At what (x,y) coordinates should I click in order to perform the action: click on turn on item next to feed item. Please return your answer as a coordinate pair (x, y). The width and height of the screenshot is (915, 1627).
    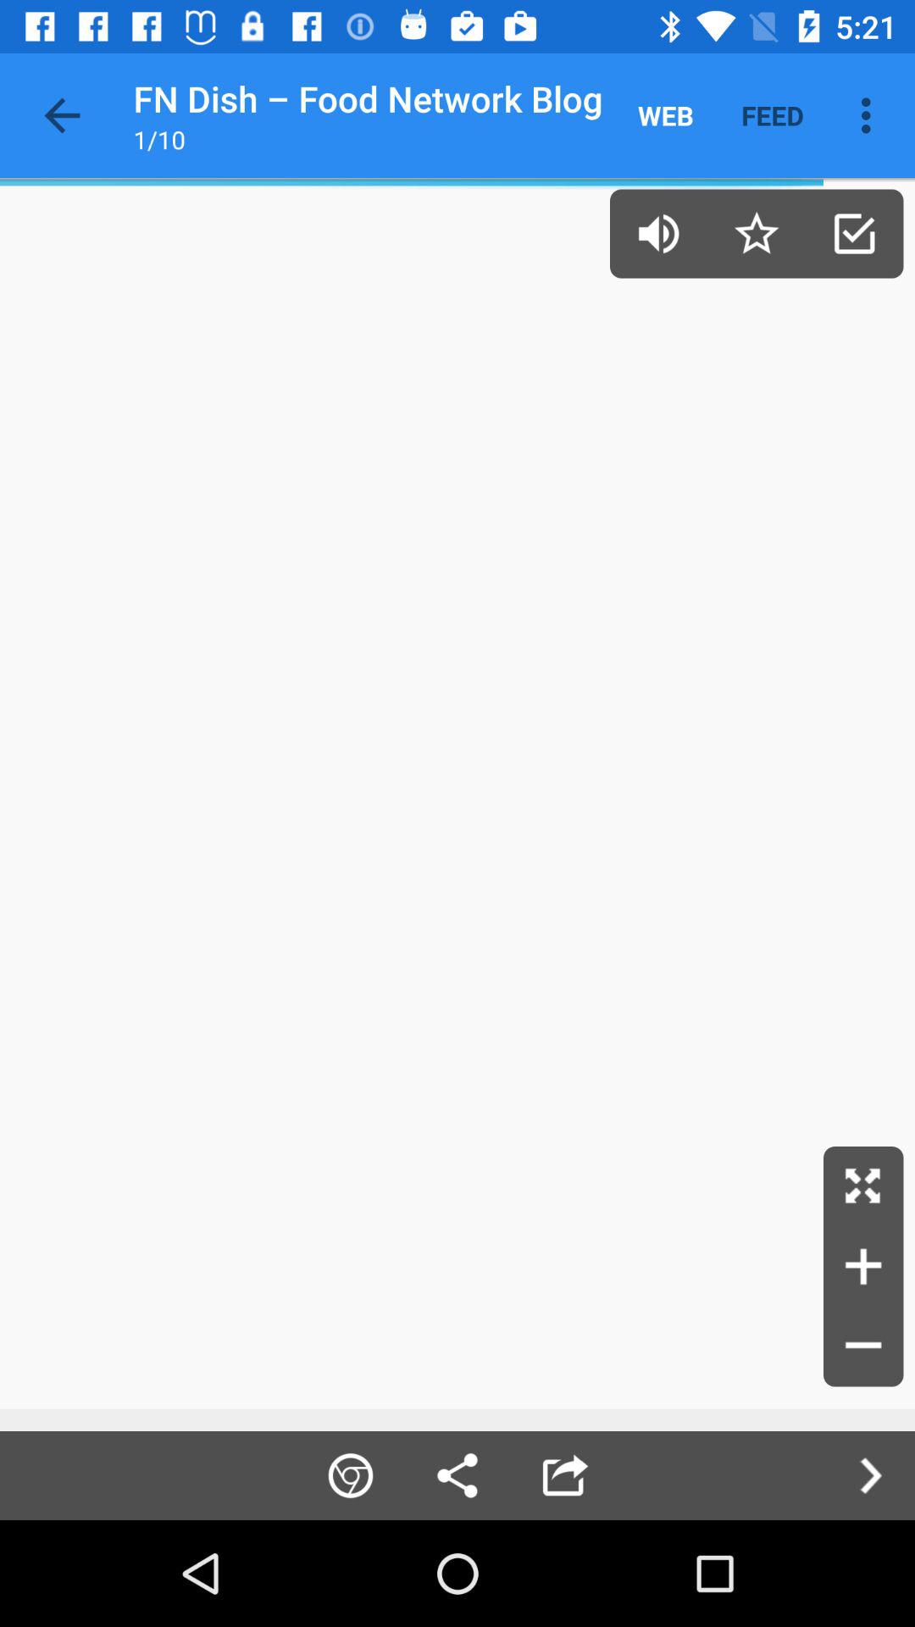
    Looking at the image, I should click on (666, 115).